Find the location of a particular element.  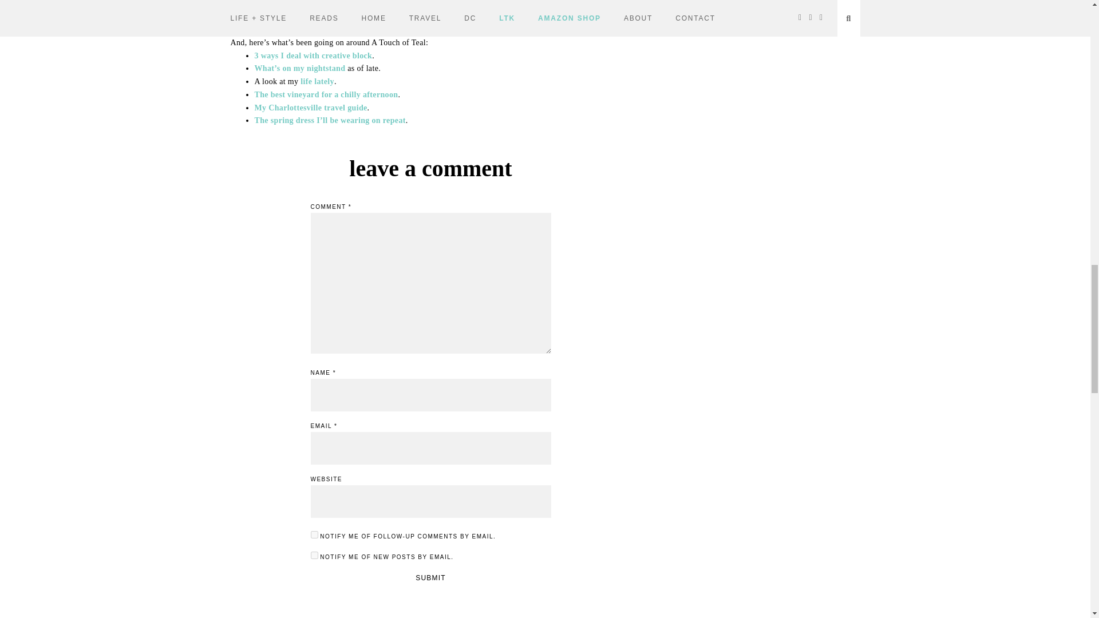

Submit is located at coordinates (430, 578).